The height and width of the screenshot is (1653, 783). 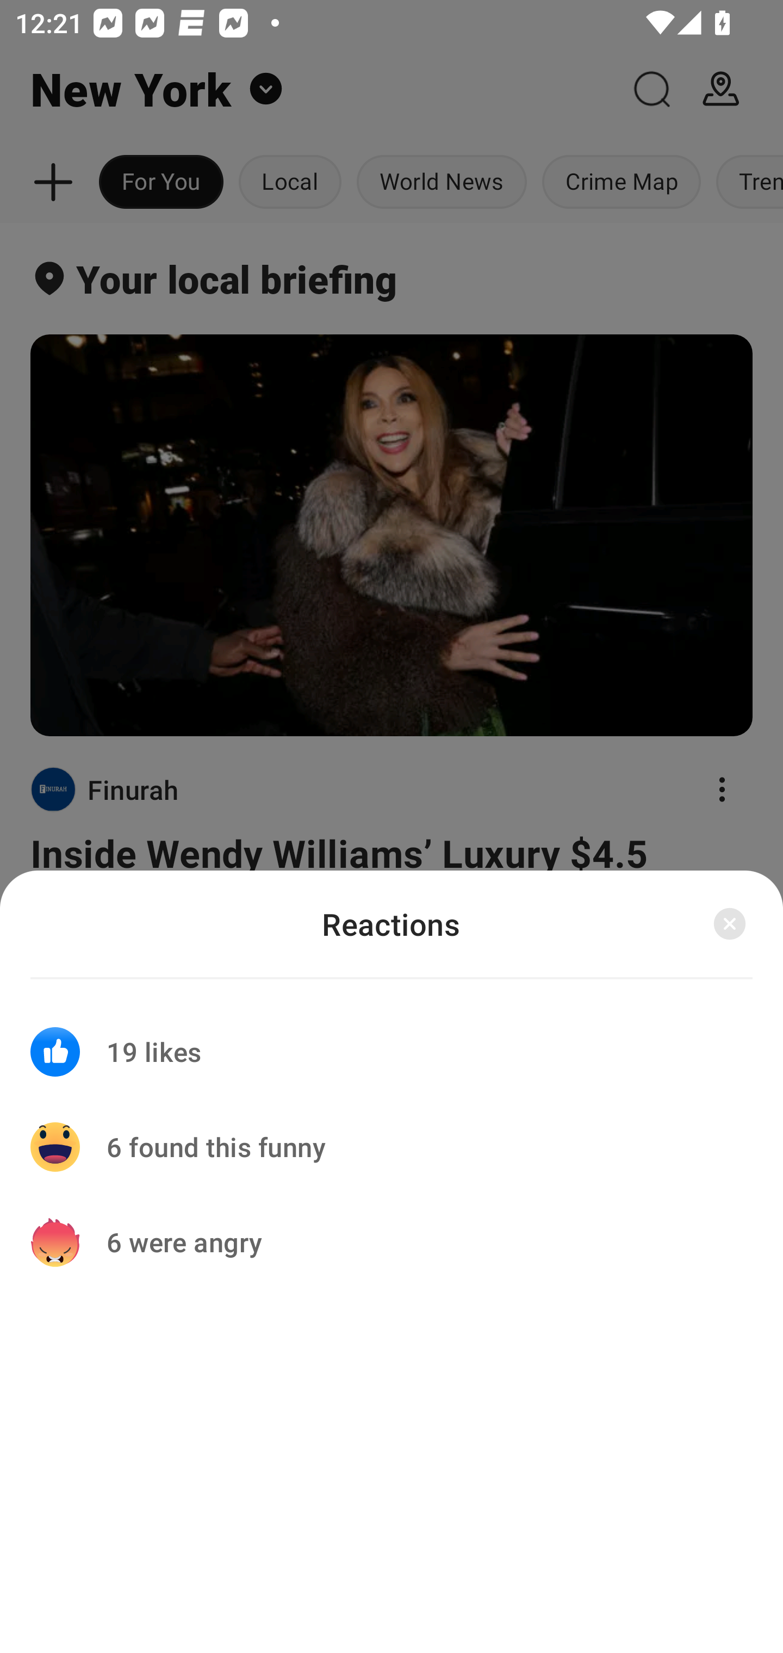 What do you see at coordinates (391, 1242) in the screenshot?
I see `6 were angry` at bounding box center [391, 1242].